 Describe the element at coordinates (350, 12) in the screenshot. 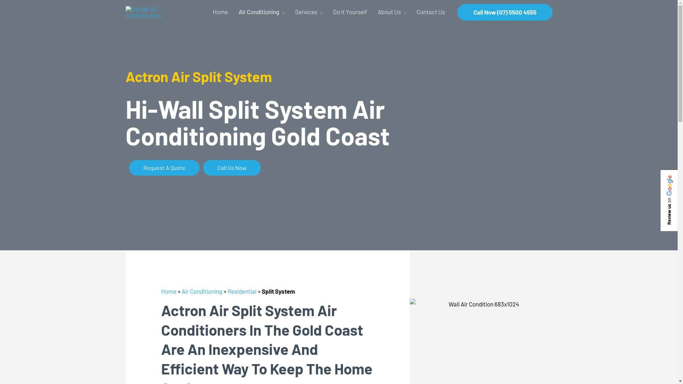

I see `Do It Yourself` at that location.